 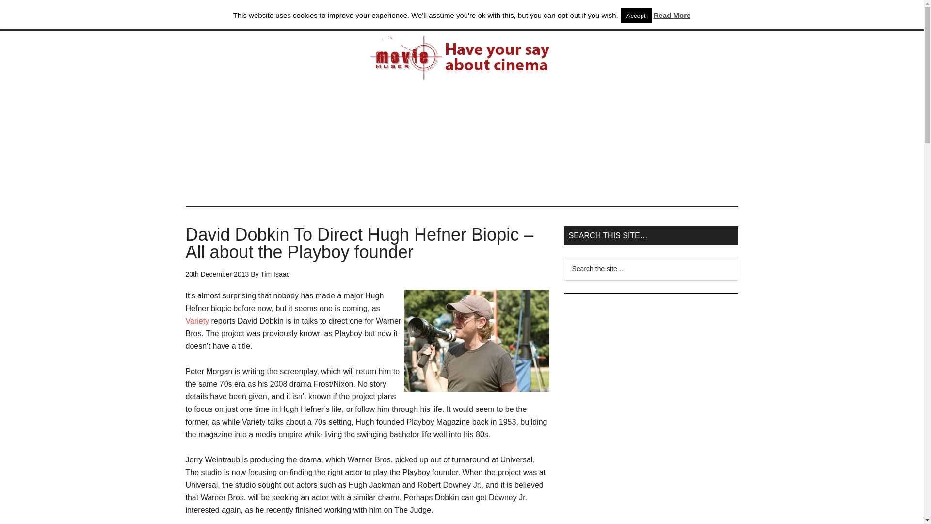 I want to click on 3rd party ad content, so click(x=651, y=478).